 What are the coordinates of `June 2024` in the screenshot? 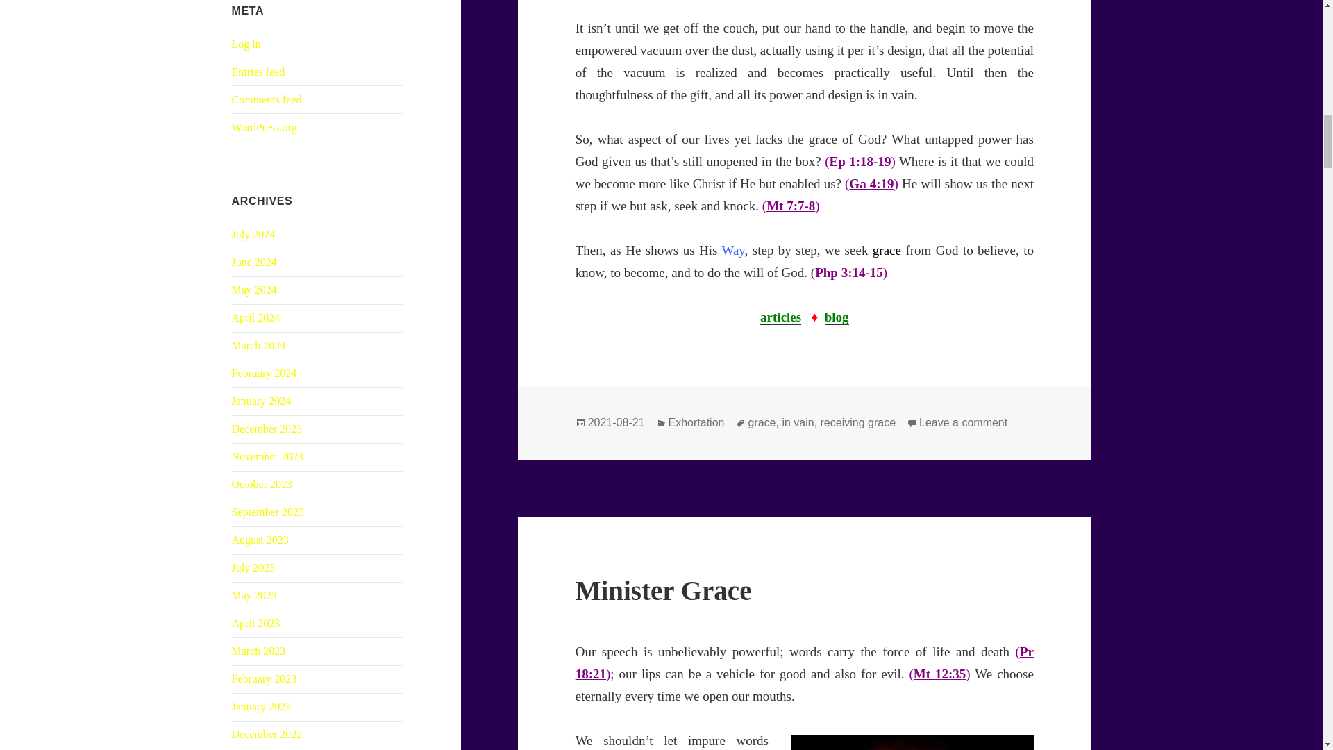 It's located at (254, 262).